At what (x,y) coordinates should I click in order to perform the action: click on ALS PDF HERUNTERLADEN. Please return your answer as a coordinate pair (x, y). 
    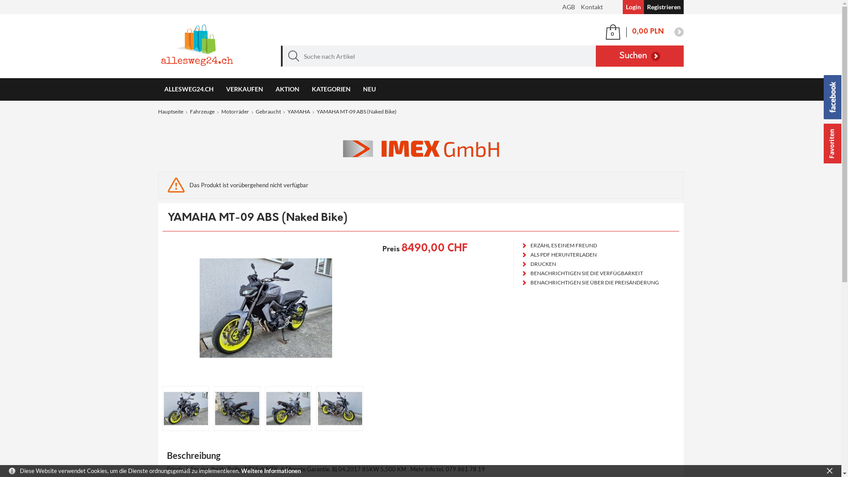
    Looking at the image, I should click on (590, 255).